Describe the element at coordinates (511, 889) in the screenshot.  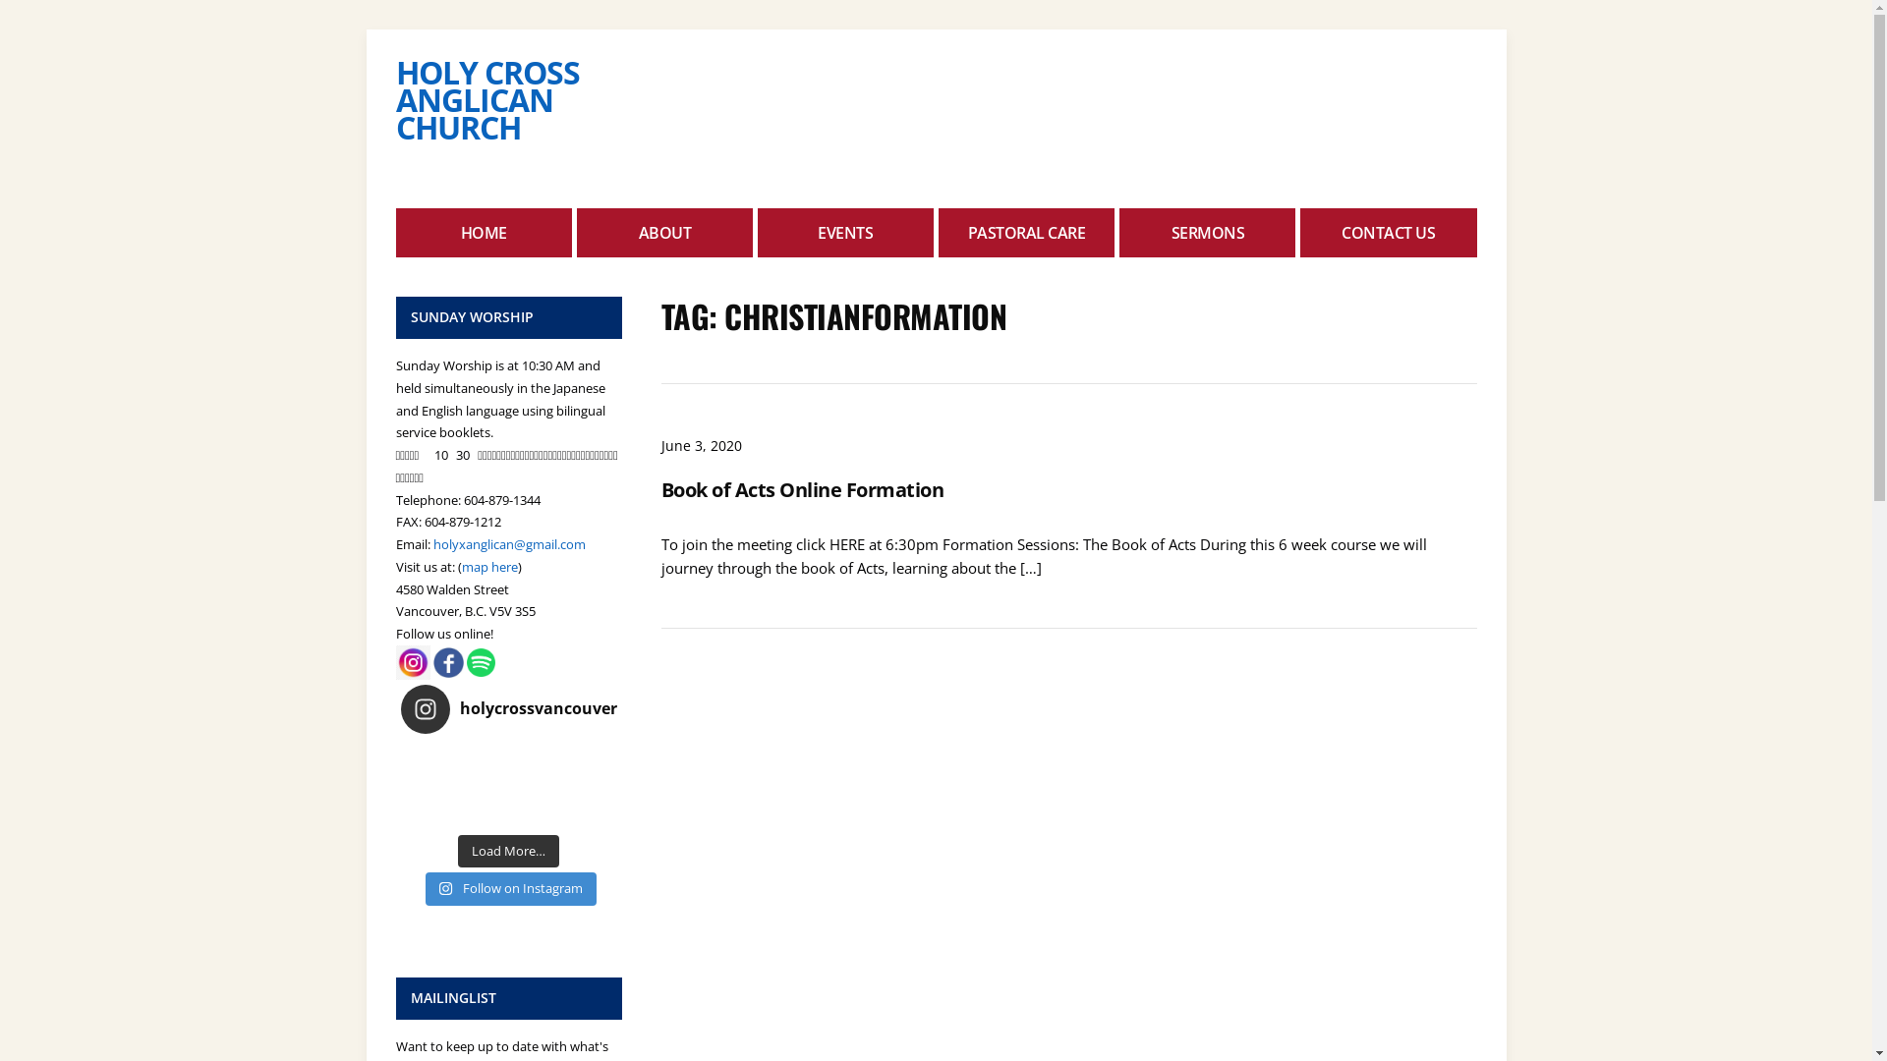
I see `Follow on Instagram` at that location.